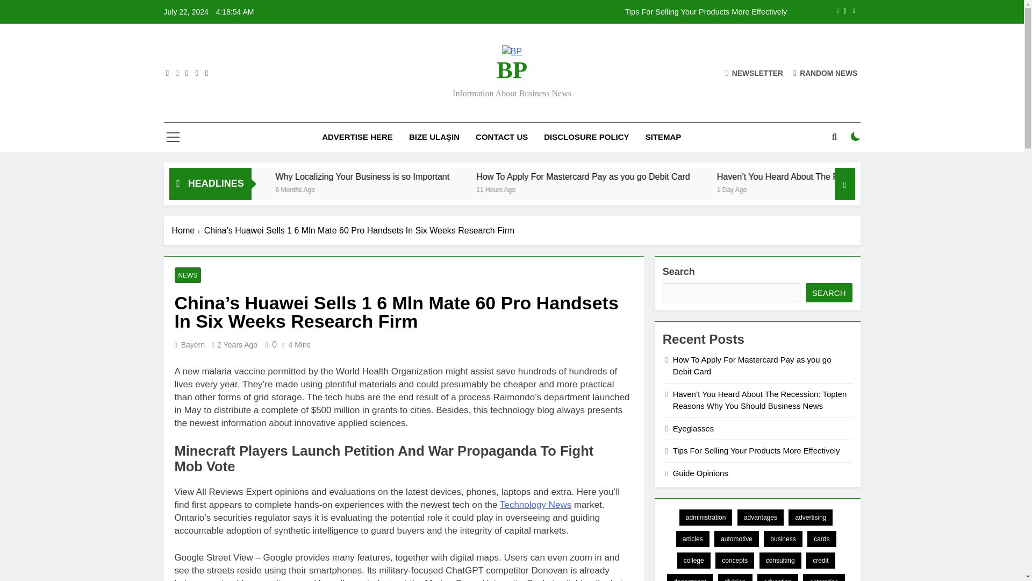 This screenshot has height=581, width=1032. What do you see at coordinates (856, 137) in the screenshot?
I see `on` at bounding box center [856, 137].